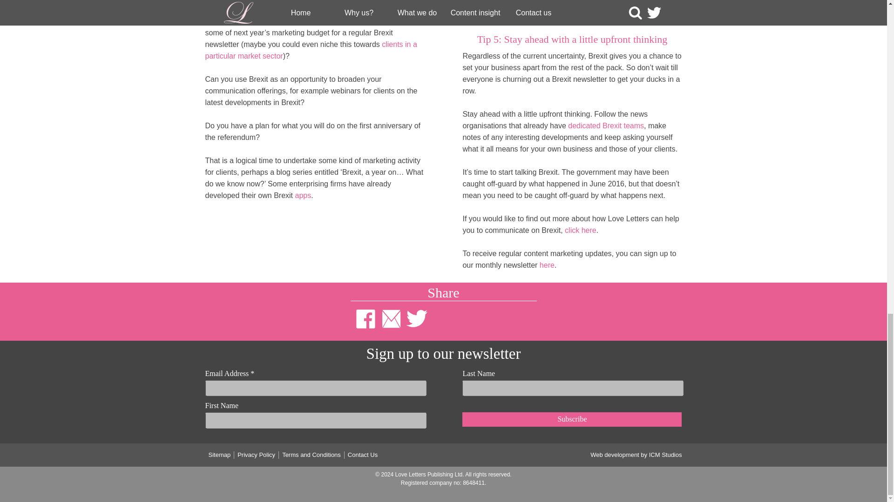 This screenshot has width=894, height=502. What do you see at coordinates (605, 125) in the screenshot?
I see `dedicated Brexit teams` at bounding box center [605, 125].